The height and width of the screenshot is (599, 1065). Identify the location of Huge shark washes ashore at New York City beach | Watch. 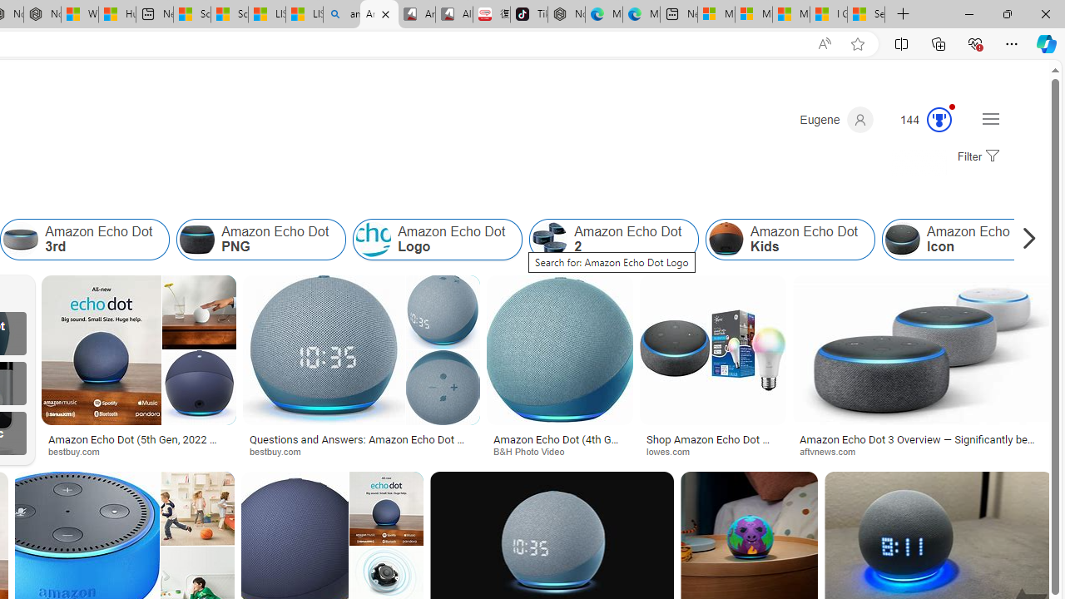
(116, 15).